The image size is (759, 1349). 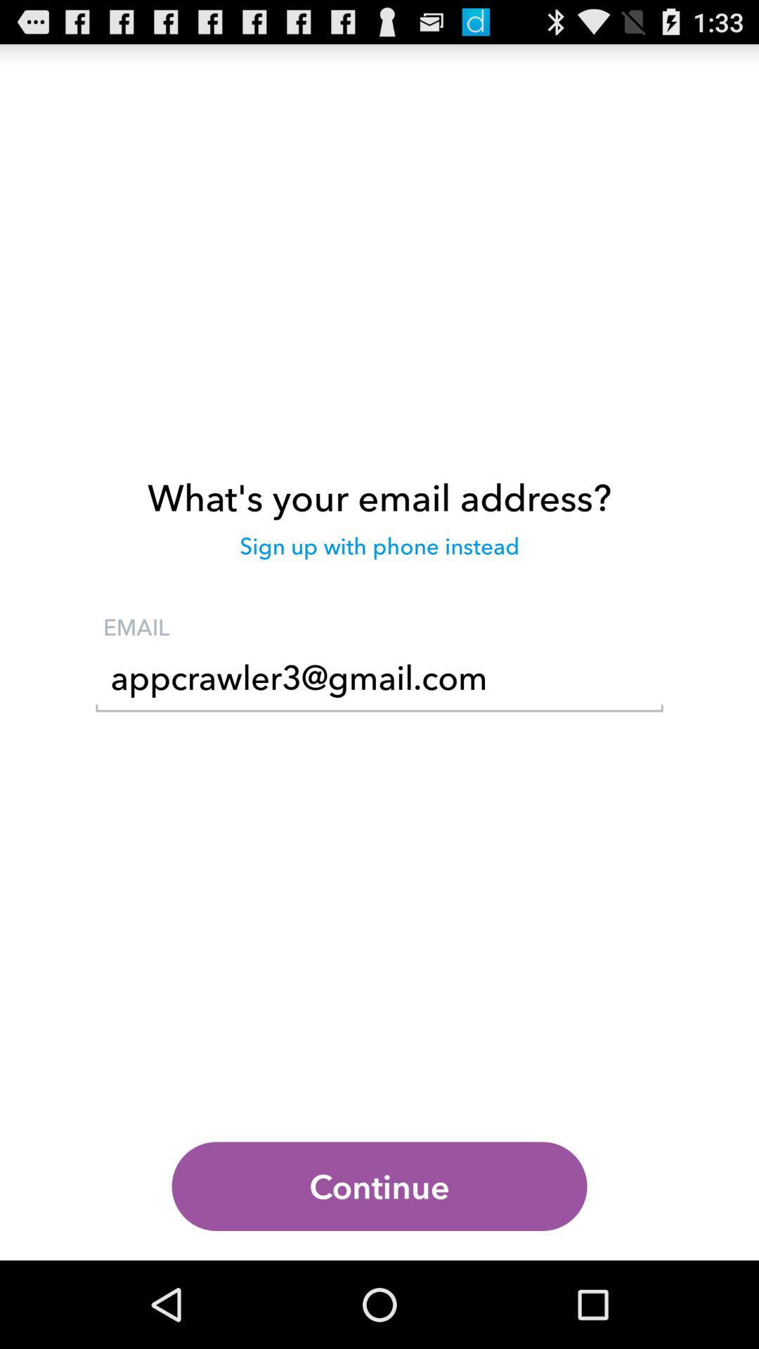 What do you see at coordinates (379, 682) in the screenshot?
I see `select the icon below the email item` at bounding box center [379, 682].